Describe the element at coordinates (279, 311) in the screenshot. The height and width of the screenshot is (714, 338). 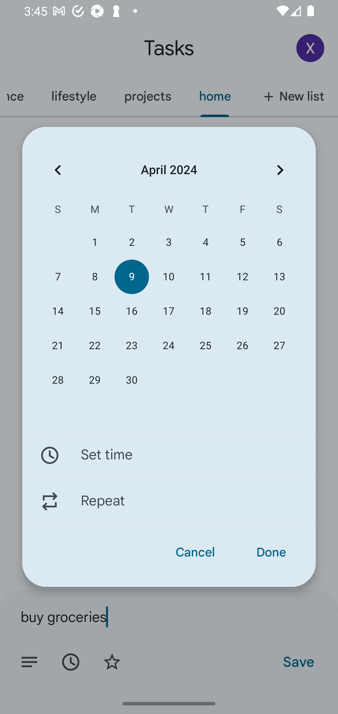
I see `20 20 April 2024` at that location.